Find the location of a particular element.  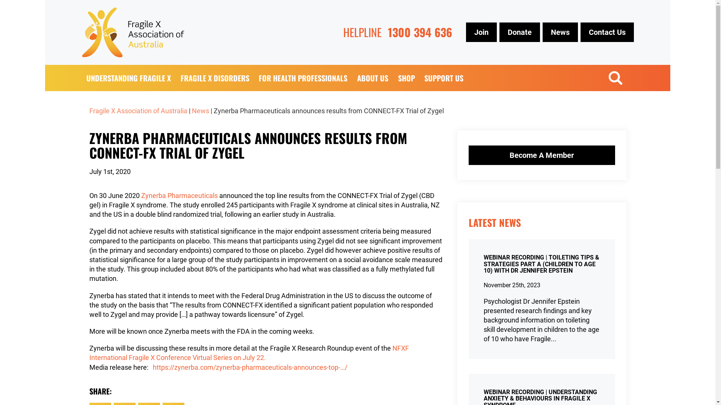

UNDERSTANDING FRAGILE X is located at coordinates (129, 78).